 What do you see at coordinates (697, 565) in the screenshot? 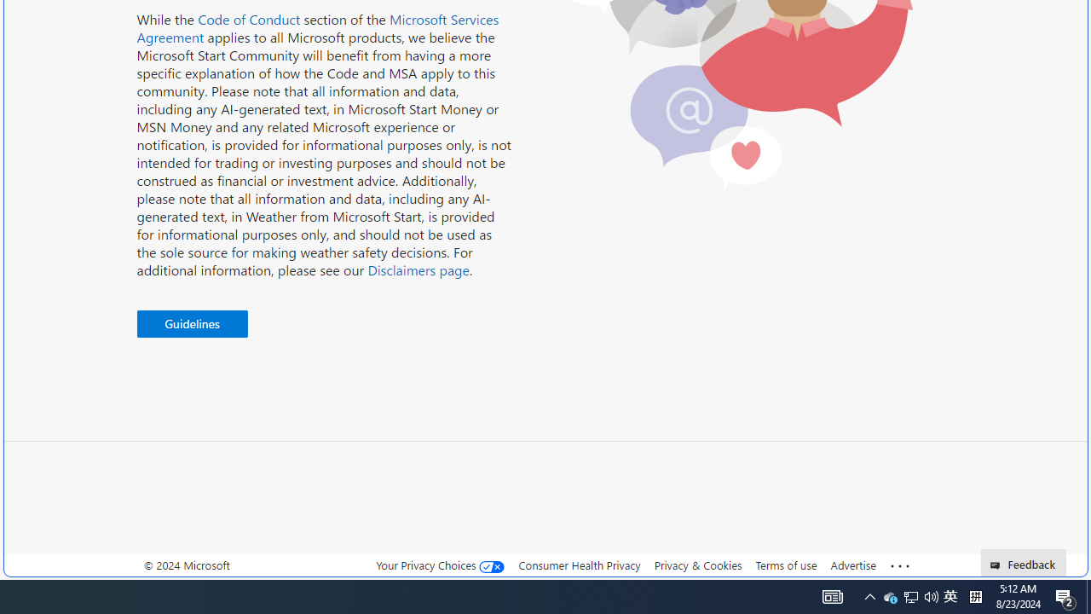
I see `Privacy & Cookies` at bounding box center [697, 565].